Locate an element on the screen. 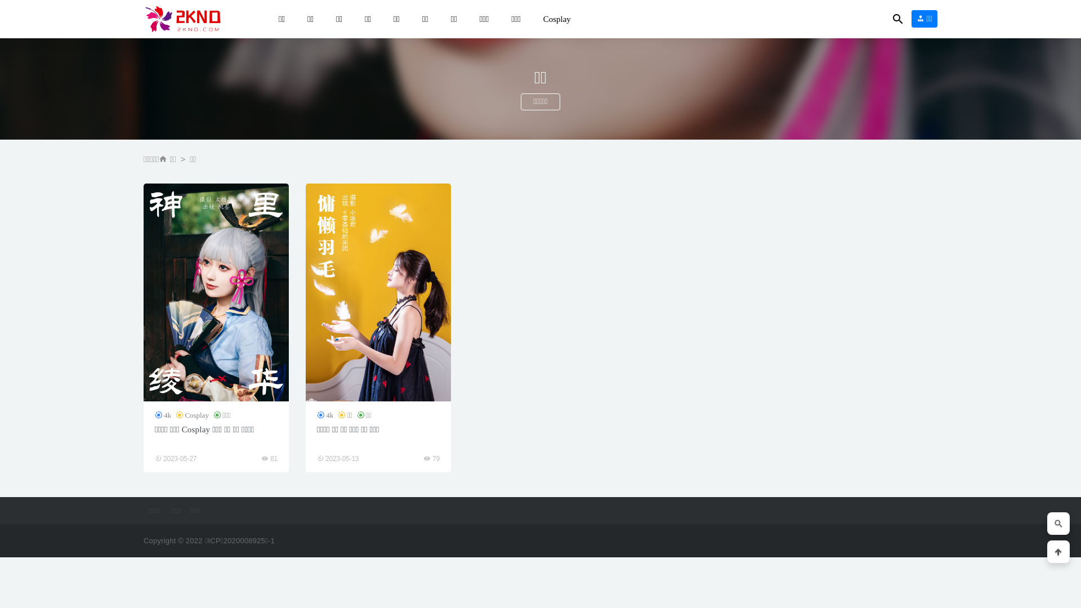 Image resolution: width=1081 pixels, height=608 pixels. Cosplay is located at coordinates (193, 415).